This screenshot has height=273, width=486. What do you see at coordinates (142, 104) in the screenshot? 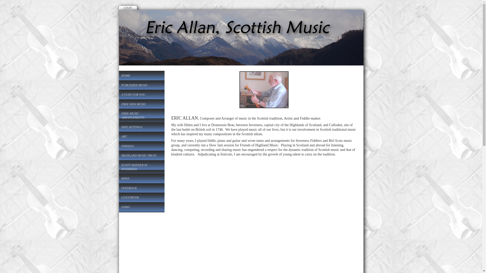
I see `FREE NEW MUSIC` at bounding box center [142, 104].